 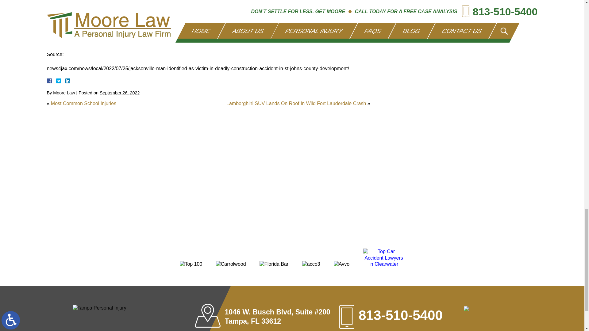 What do you see at coordinates (61, 81) in the screenshot?
I see `Twitter` at bounding box center [61, 81].